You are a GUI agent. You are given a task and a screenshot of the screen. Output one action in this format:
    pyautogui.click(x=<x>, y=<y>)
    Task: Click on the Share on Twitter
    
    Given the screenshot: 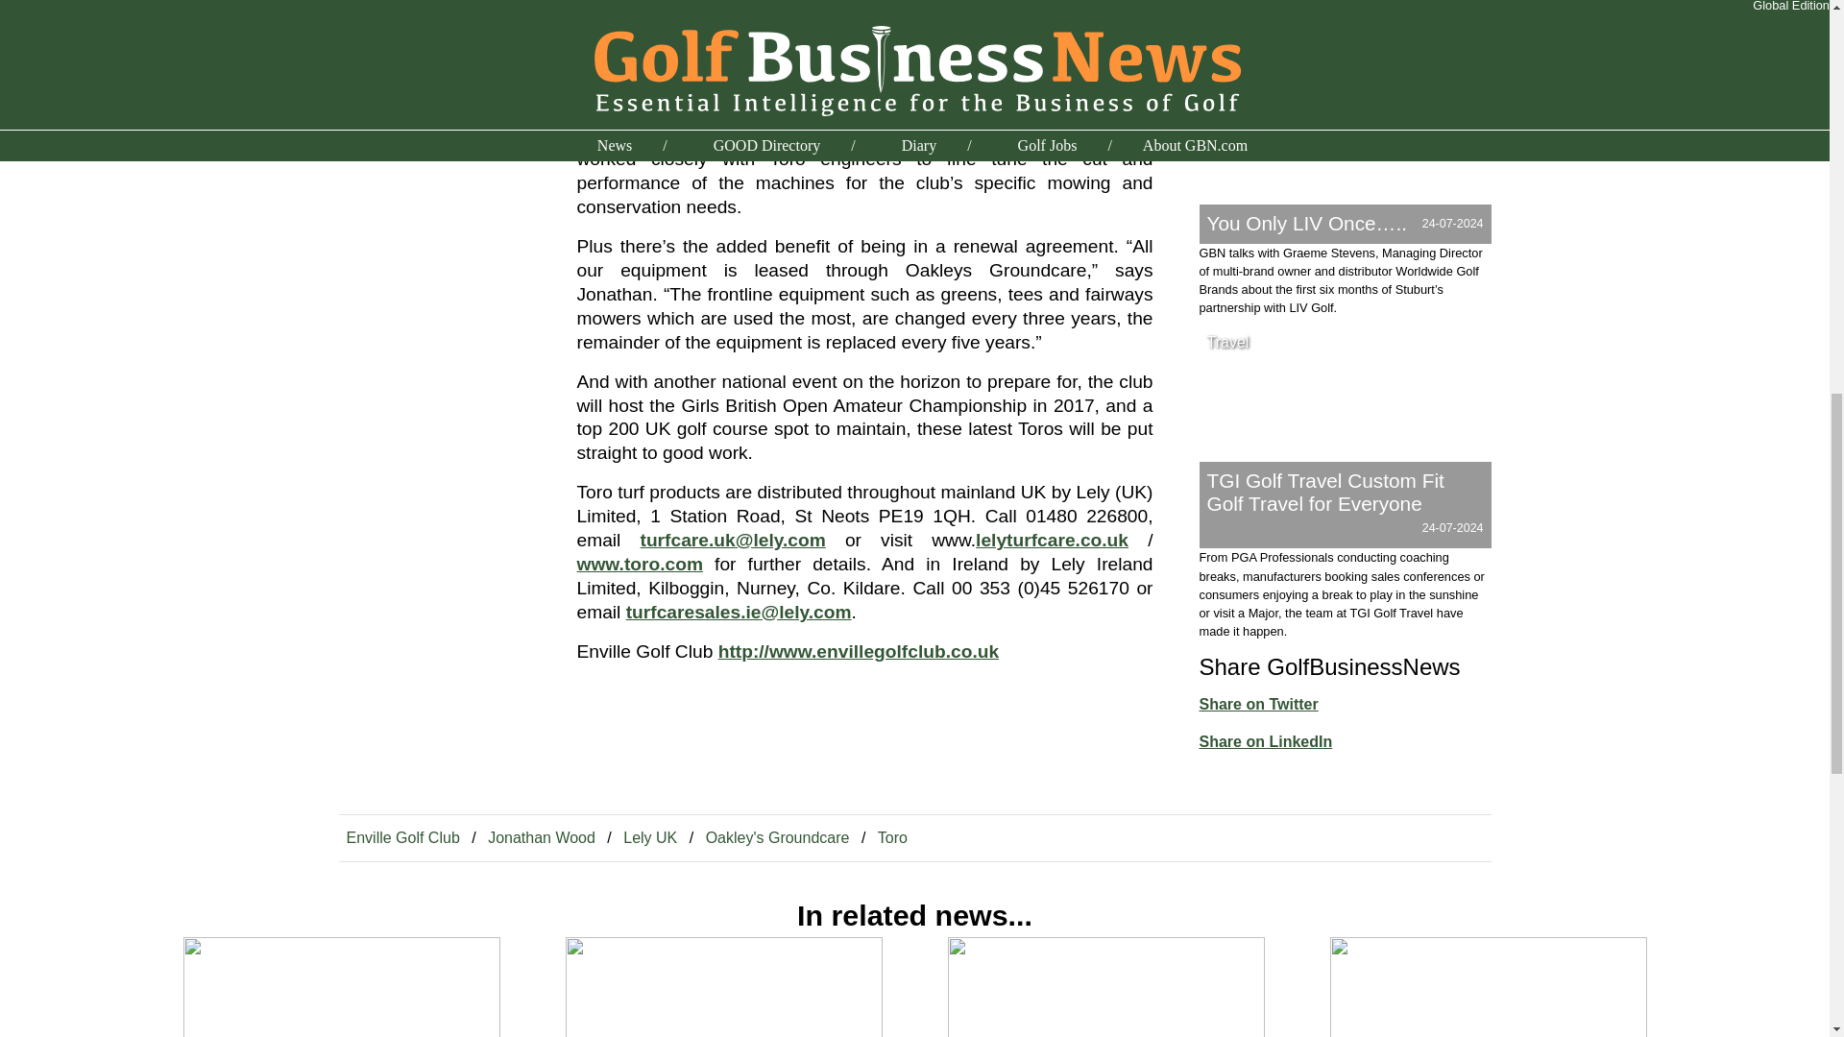 What is the action you would take?
    pyautogui.click(x=1258, y=703)
    